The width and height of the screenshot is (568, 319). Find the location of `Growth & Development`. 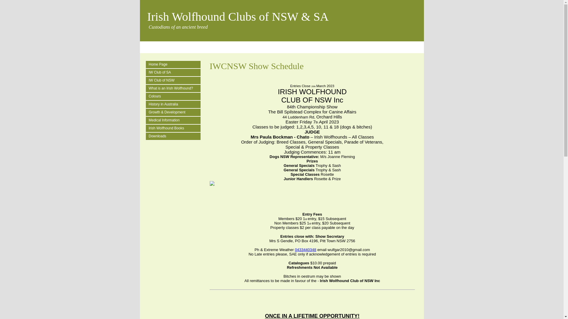

Growth & Development is located at coordinates (175, 112).